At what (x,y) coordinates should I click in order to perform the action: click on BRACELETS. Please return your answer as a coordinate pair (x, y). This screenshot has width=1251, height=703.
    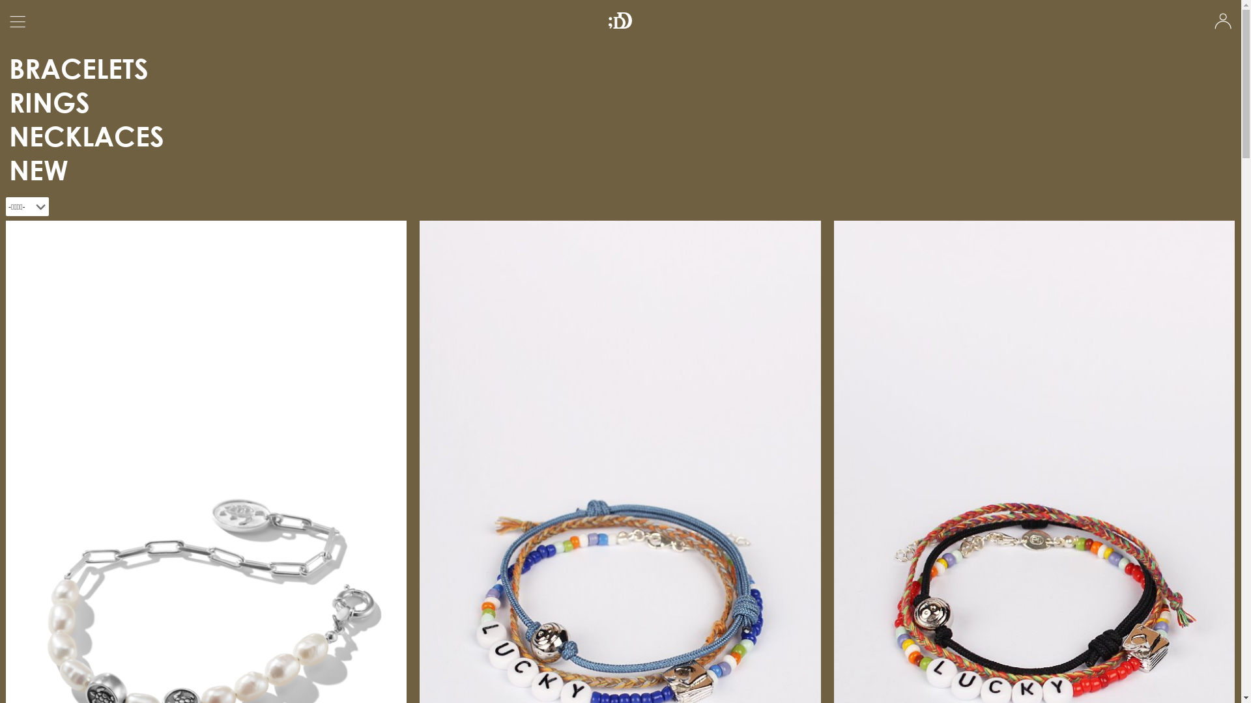
    Looking at the image, I should click on (79, 68).